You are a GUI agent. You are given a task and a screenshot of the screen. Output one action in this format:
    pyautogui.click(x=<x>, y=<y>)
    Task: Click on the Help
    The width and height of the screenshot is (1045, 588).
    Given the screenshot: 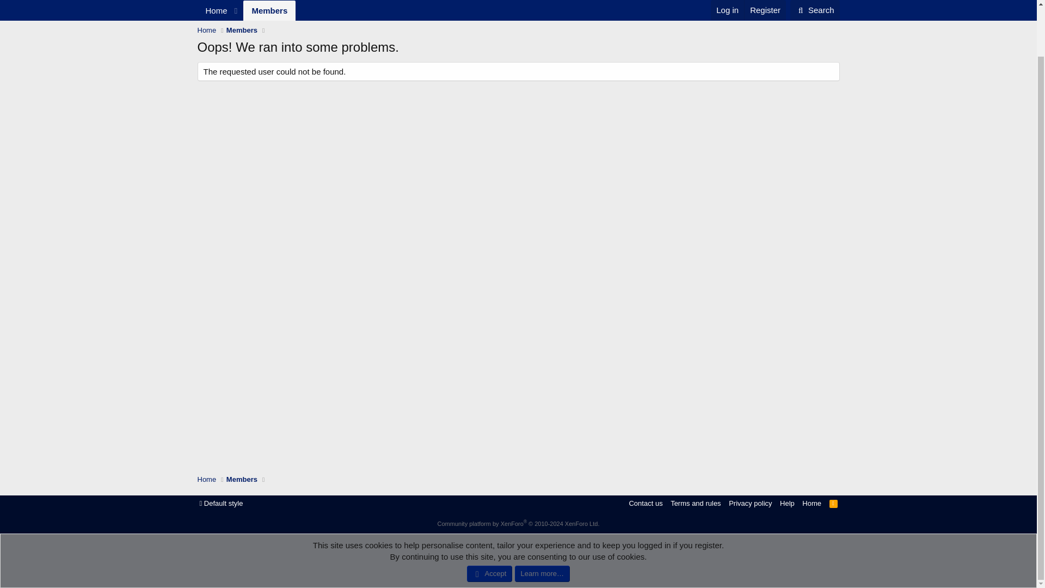 What is the action you would take?
    pyautogui.click(x=787, y=503)
    